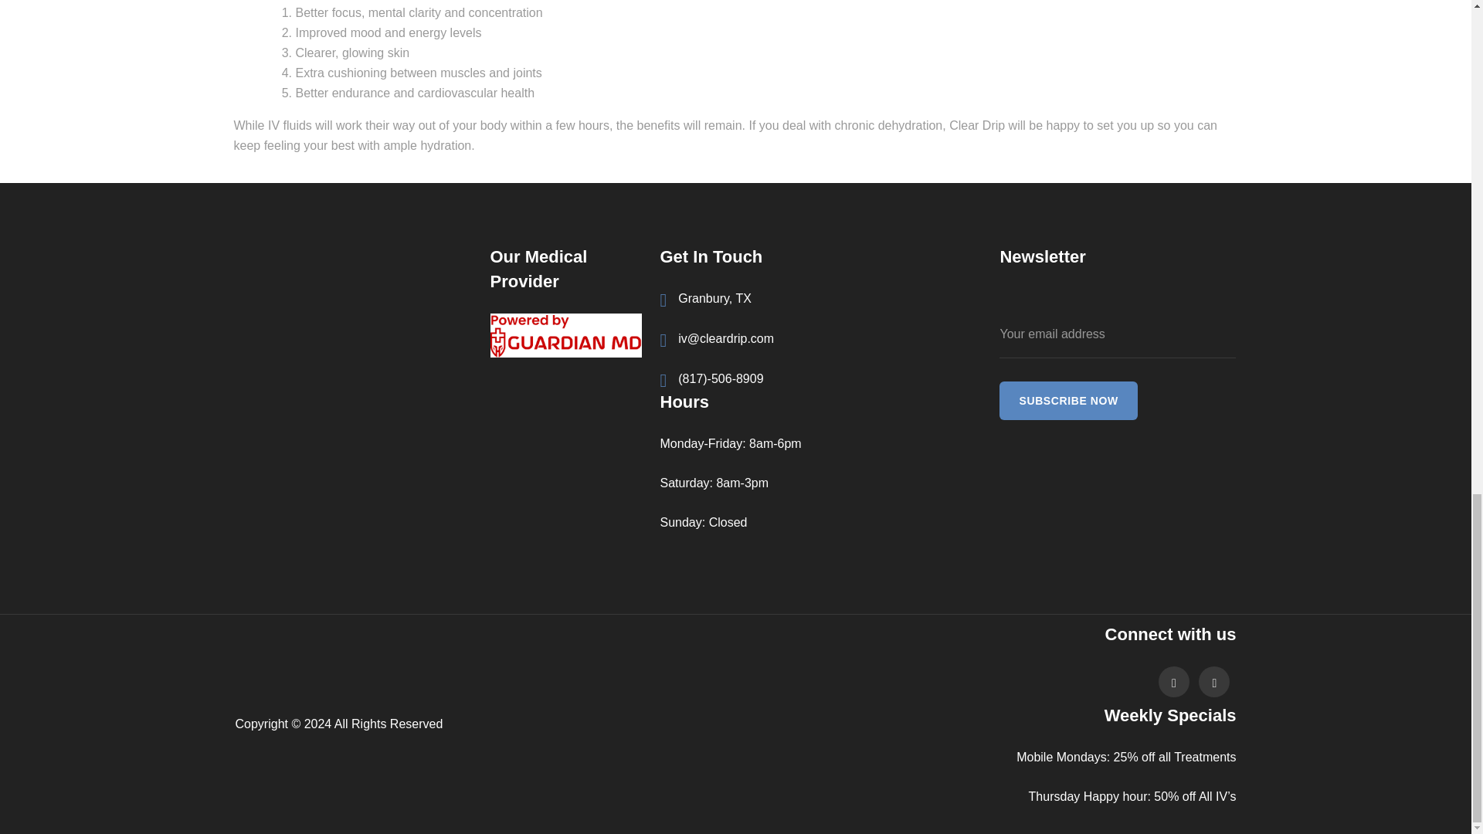 Image resolution: width=1483 pixels, height=834 pixels. What do you see at coordinates (1068, 400) in the screenshot?
I see `Subscribe Now` at bounding box center [1068, 400].